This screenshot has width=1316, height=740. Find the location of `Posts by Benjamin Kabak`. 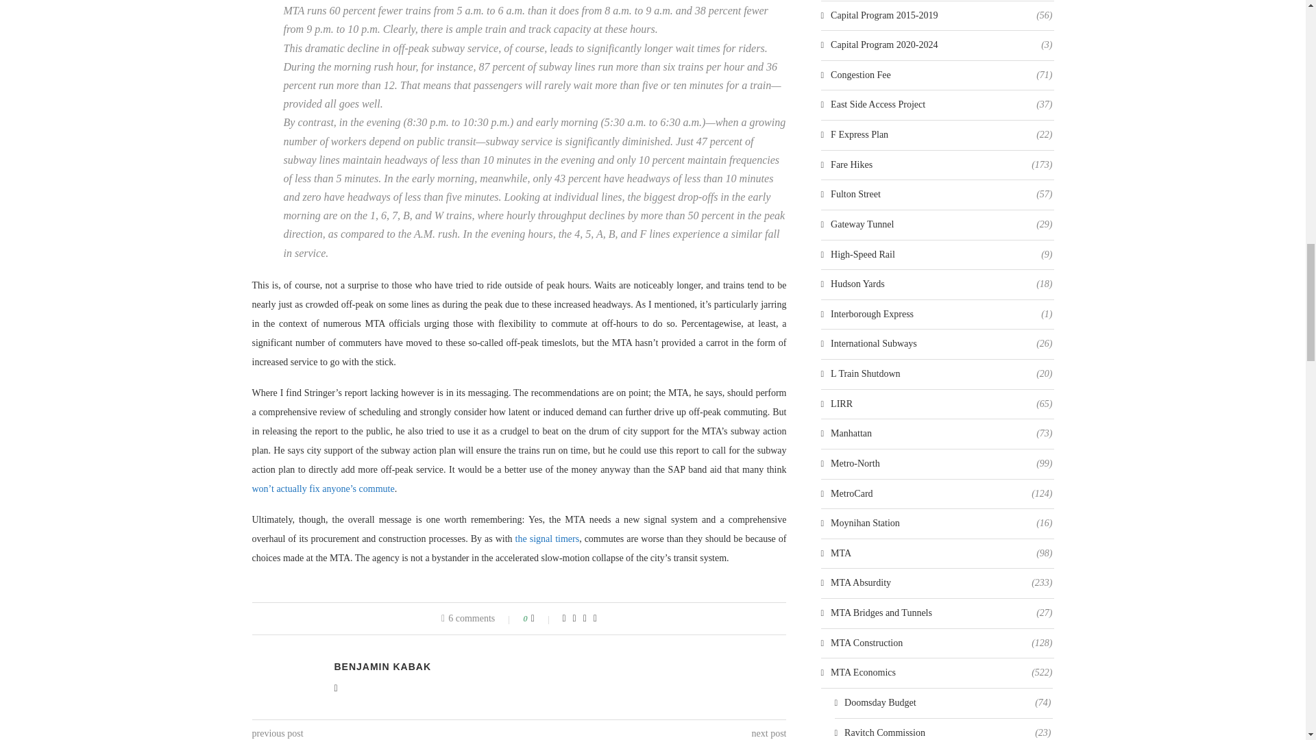

Posts by Benjamin Kabak is located at coordinates (382, 666).